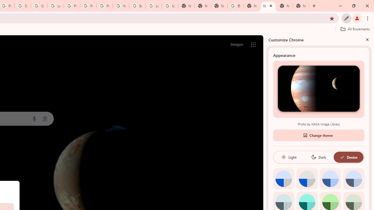  What do you see at coordinates (283, 178) in the screenshot?
I see `Default color` at bounding box center [283, 178].